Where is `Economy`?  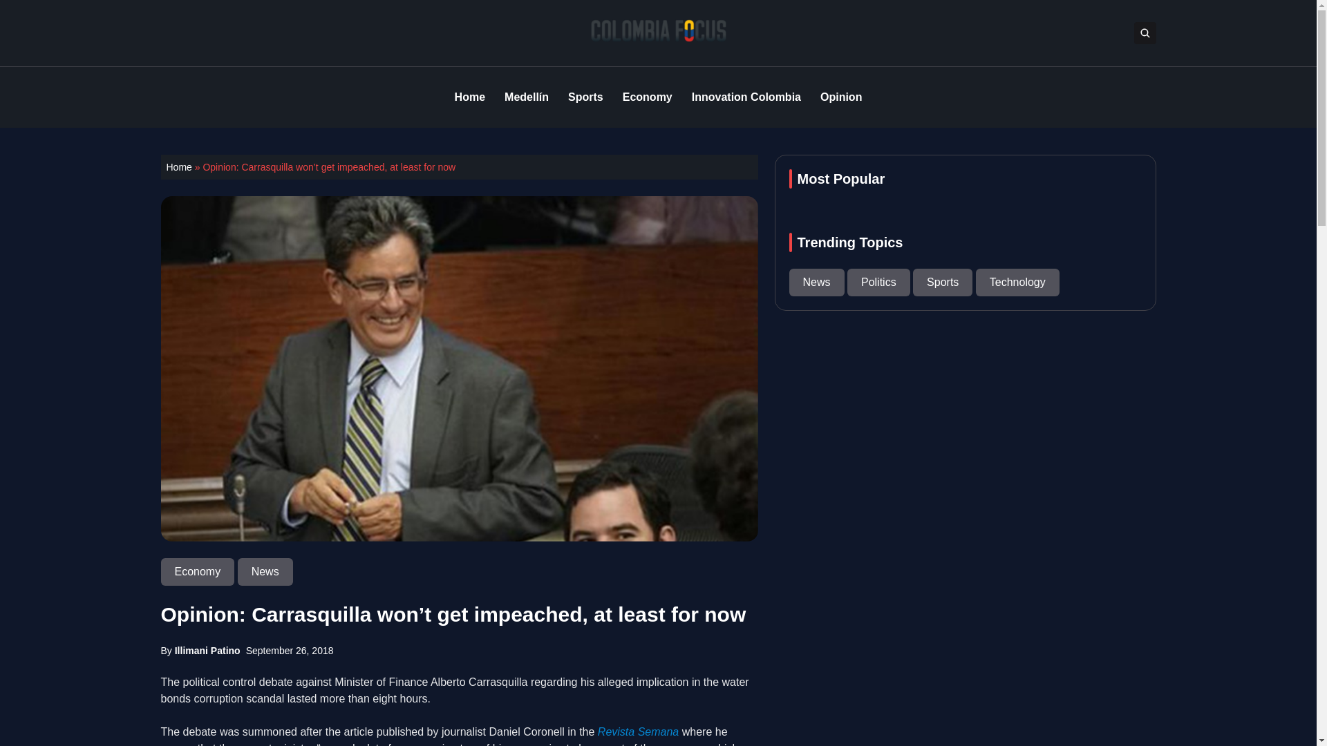 Economy is located at coordinates (199, 571).